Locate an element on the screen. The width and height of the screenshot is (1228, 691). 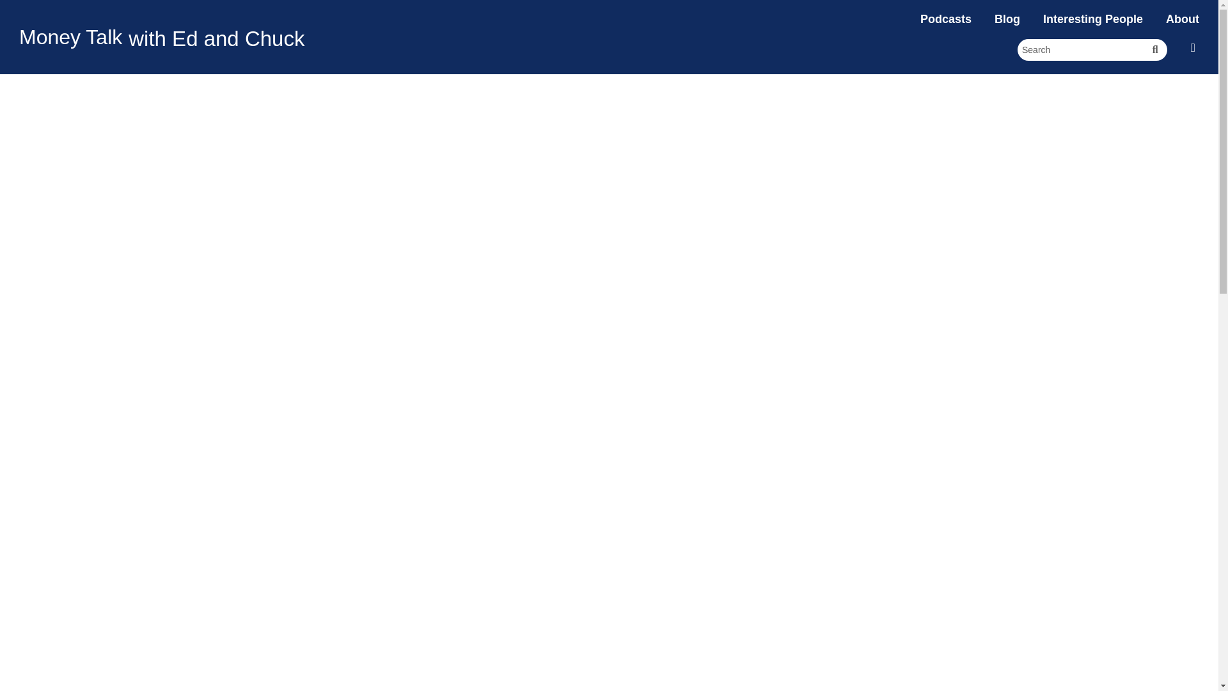
Money Talk is located at coordinates (70, 36).